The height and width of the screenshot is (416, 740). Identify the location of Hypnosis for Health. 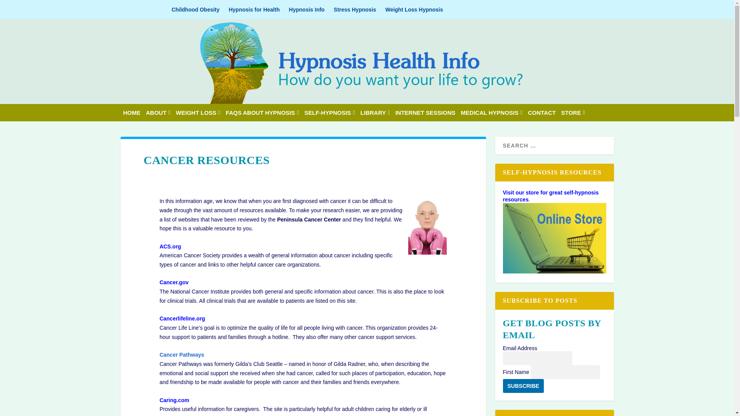
(254, 9).